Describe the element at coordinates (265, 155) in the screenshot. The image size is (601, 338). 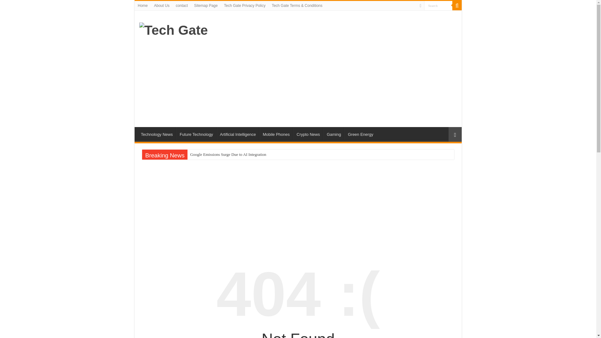
I see `Google Emissions Surge Due to AI Integration` at that location.